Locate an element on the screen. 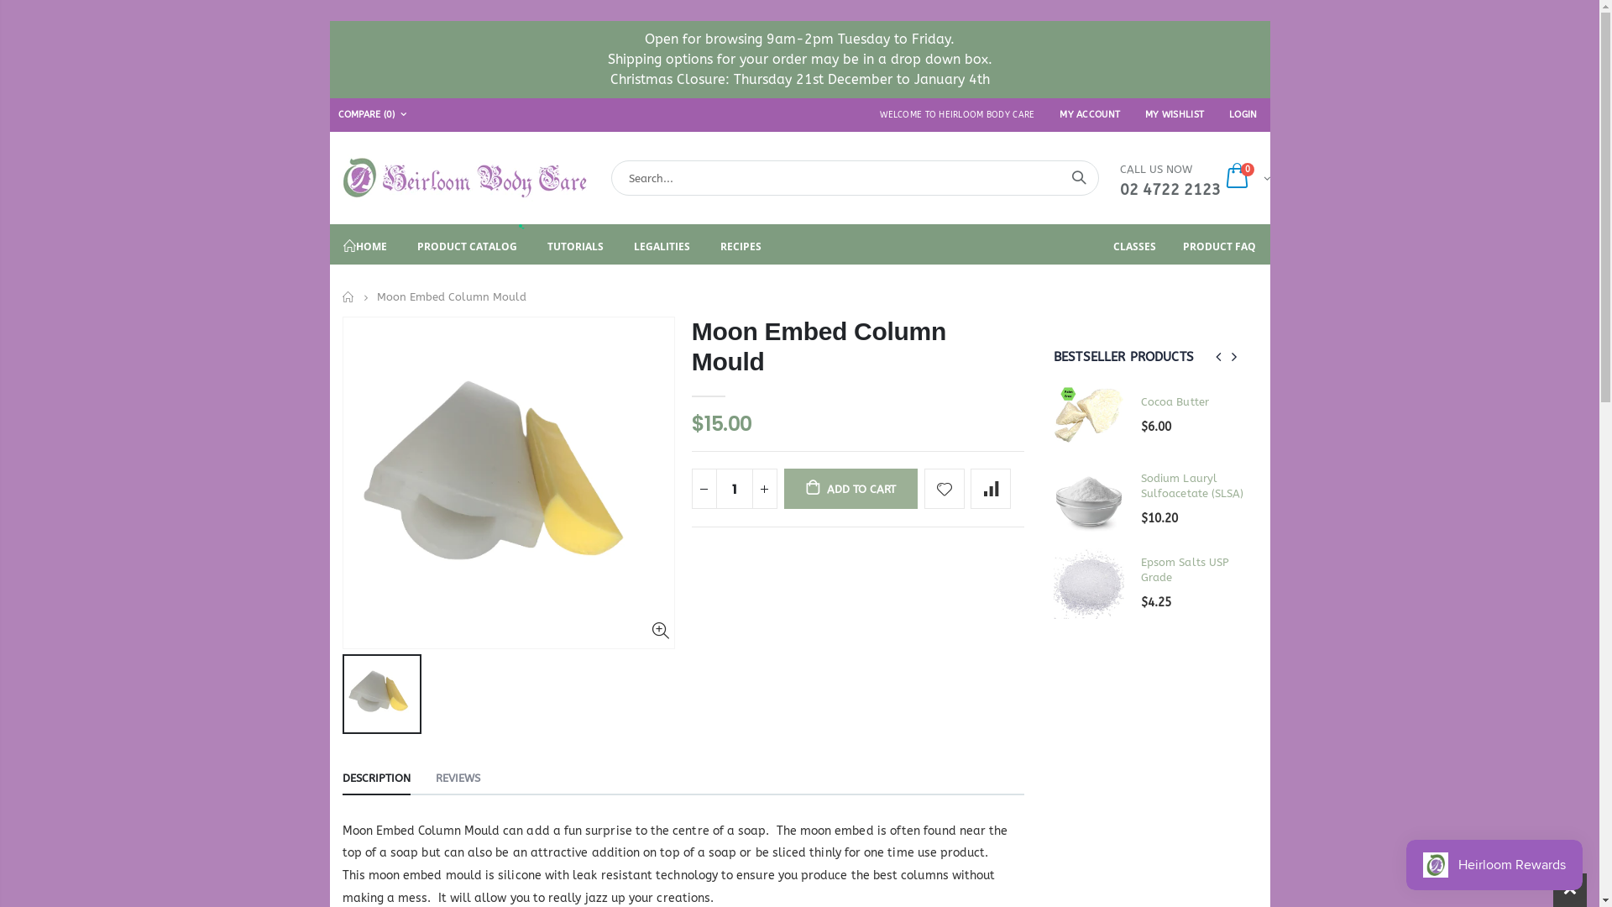 The width and height of the screenshot is (1612, 907). PRODUCT FAQ is located at coordinates (1219, 244).